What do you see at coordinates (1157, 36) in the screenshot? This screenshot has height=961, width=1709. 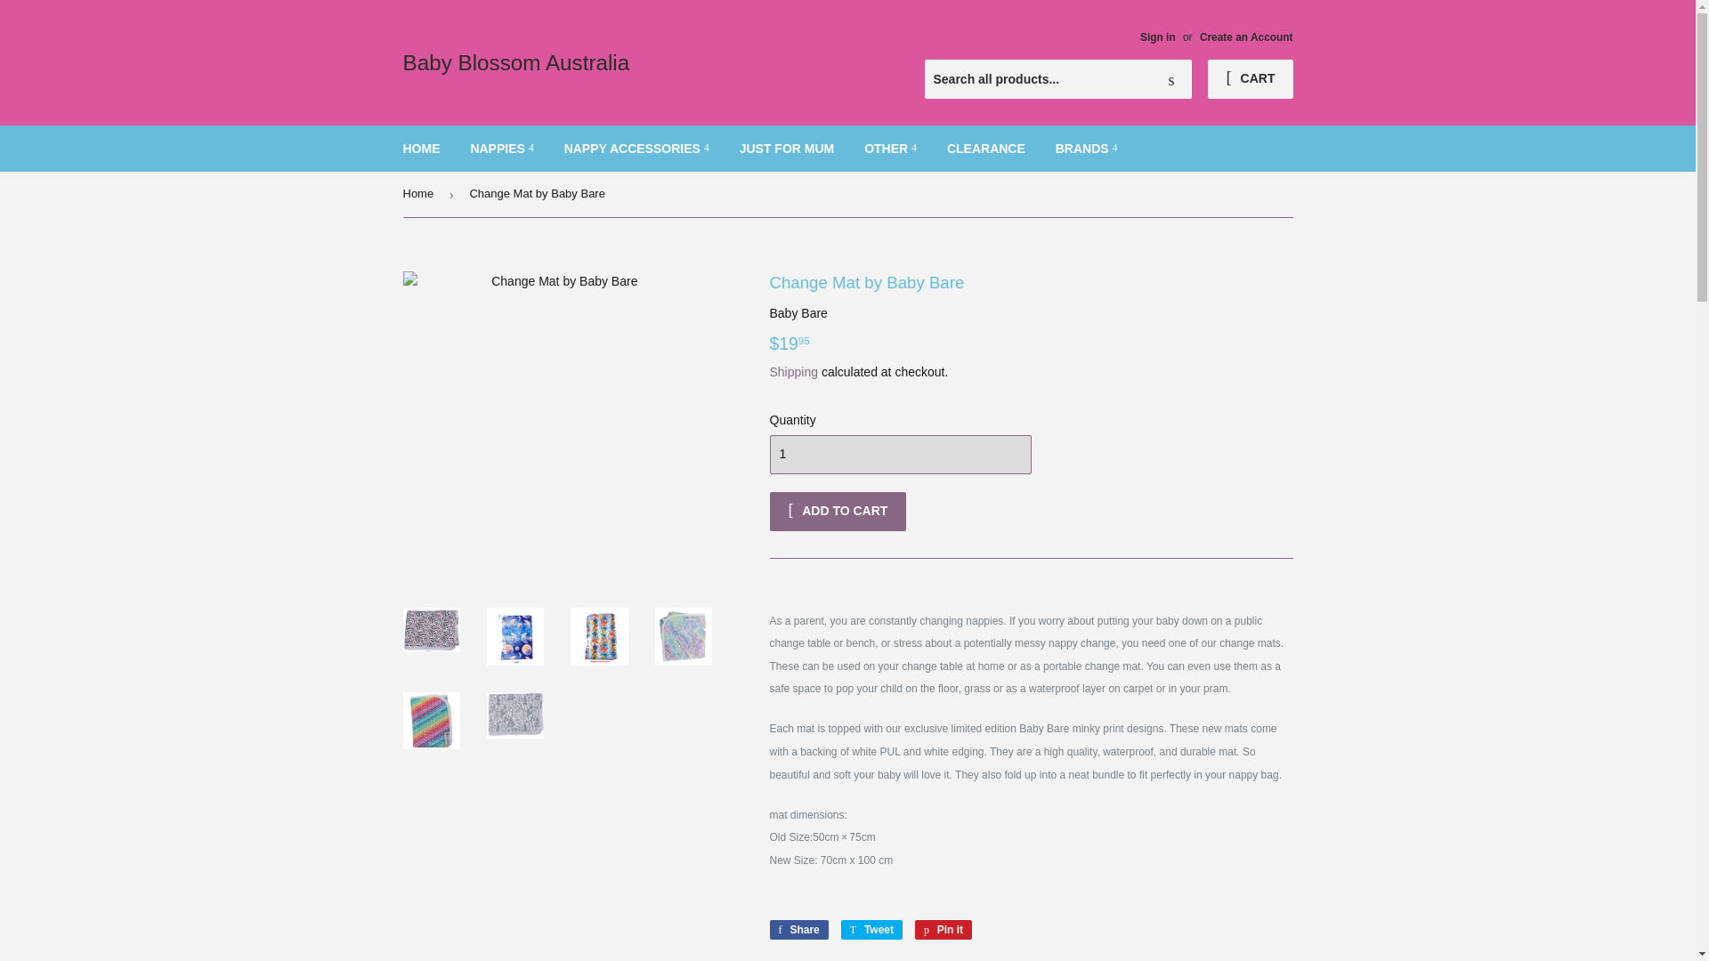 I see `Sign in` at bounding box center [1157, 36].